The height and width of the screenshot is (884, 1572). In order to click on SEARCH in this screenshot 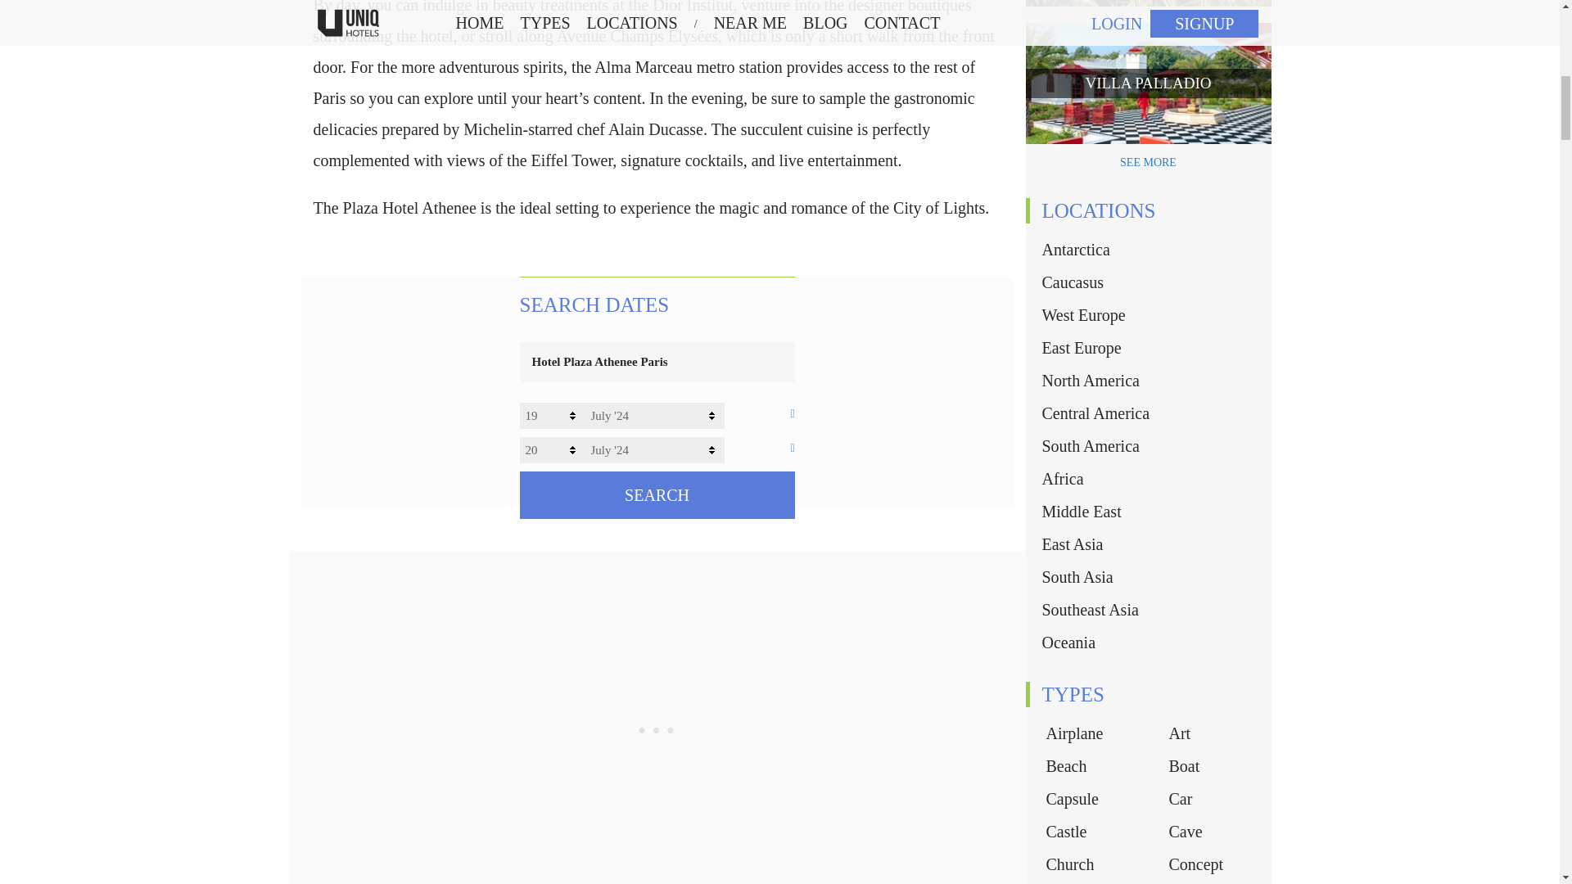, I will do `click(656, 494)`.